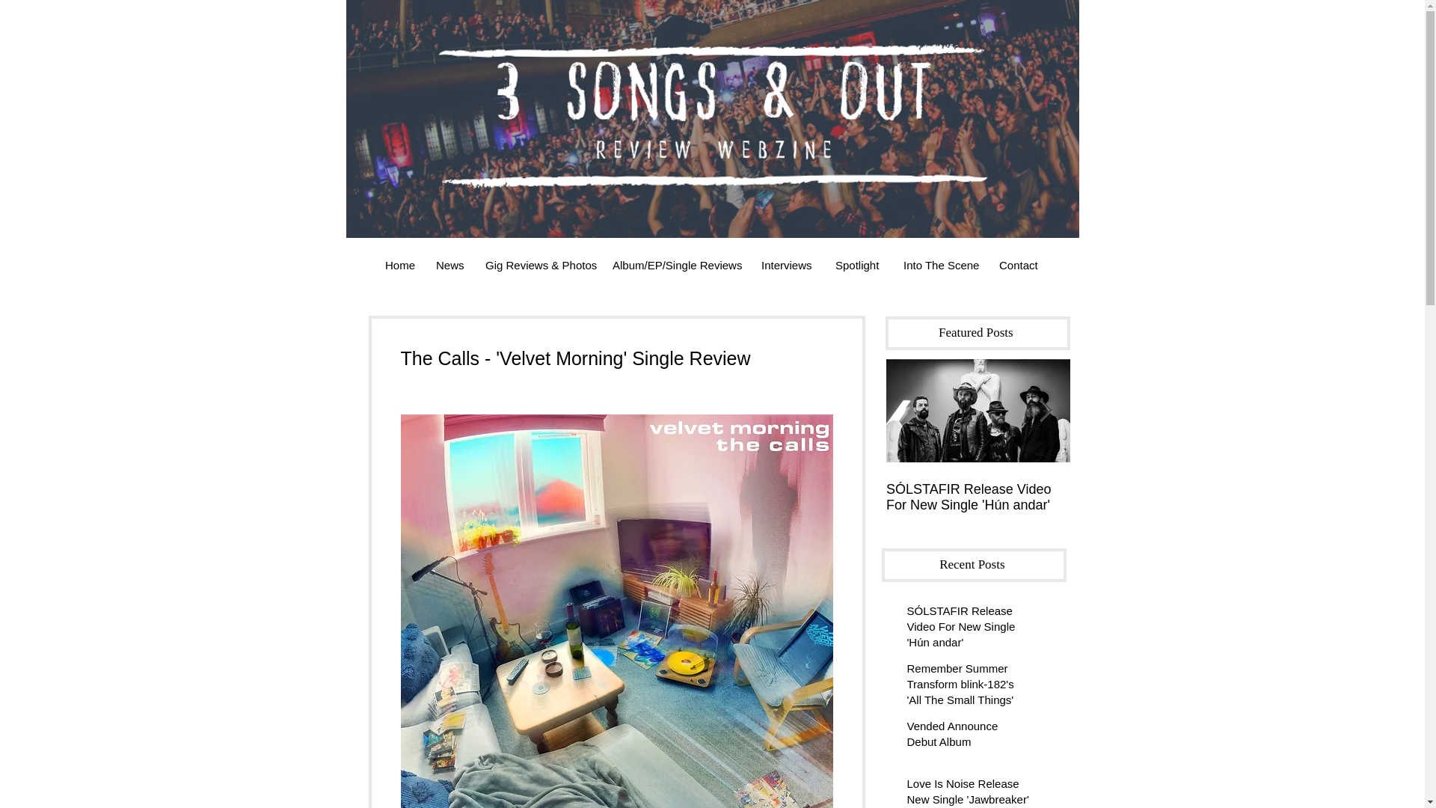 The image size is (1436, 808). What do you see at coordinates (787, 265) in the screenshot?
I see `Interviews` at bounding box center [787, 265].